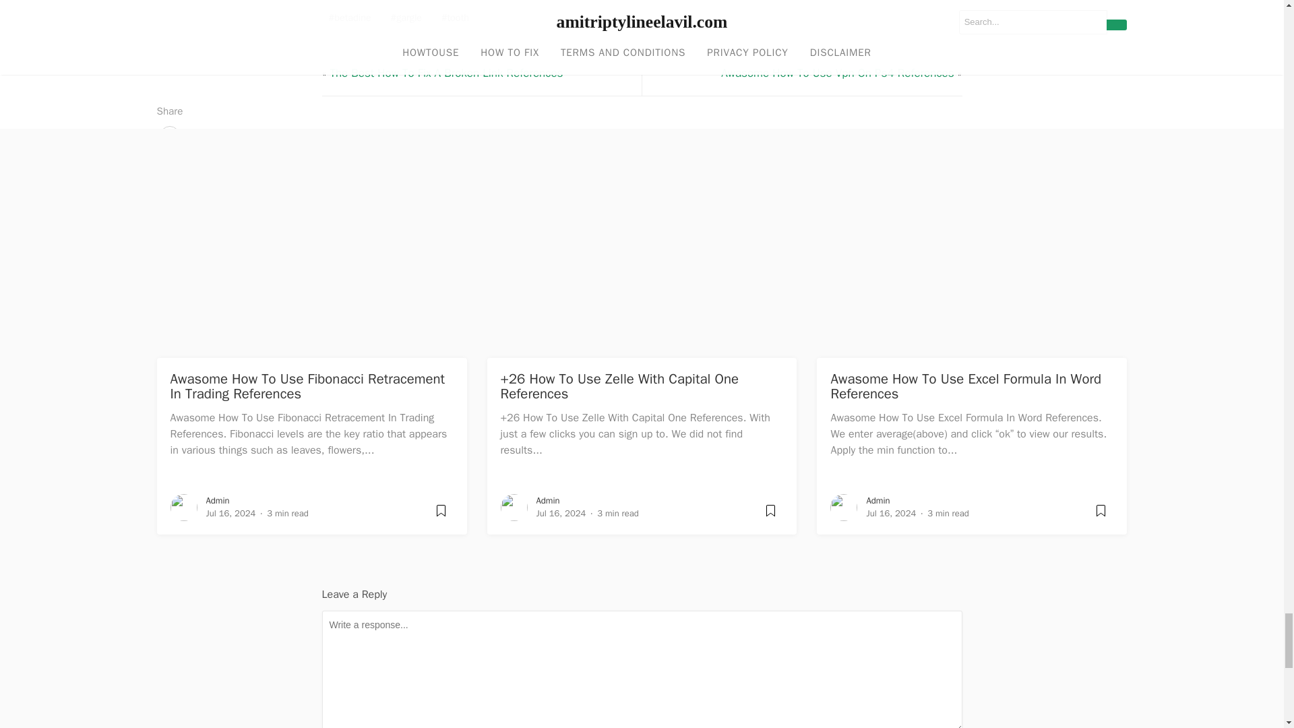 The image size is (1294, 728). Describe the element at coordinates (218, 500) in the screenshot. I see `Admin` at that location.